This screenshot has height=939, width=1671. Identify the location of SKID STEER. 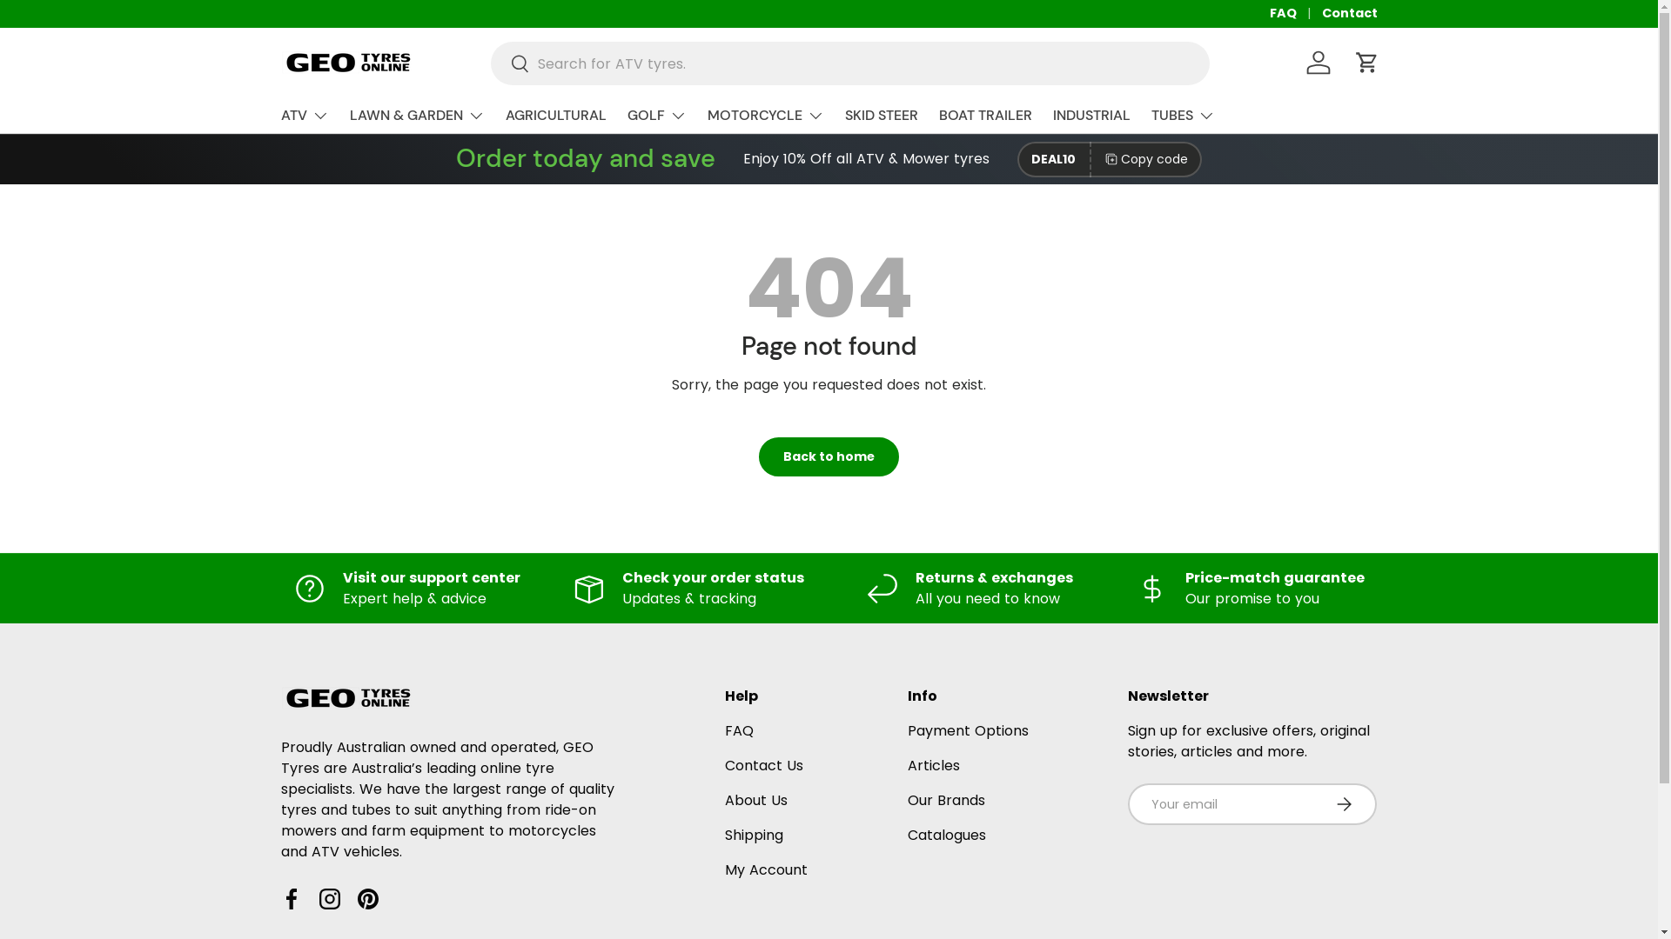
(881, 115).